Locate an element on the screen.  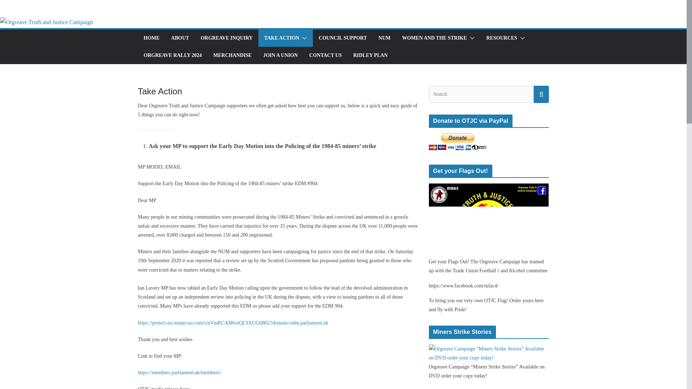
RESOURCES is located at coordinates (502, 38).